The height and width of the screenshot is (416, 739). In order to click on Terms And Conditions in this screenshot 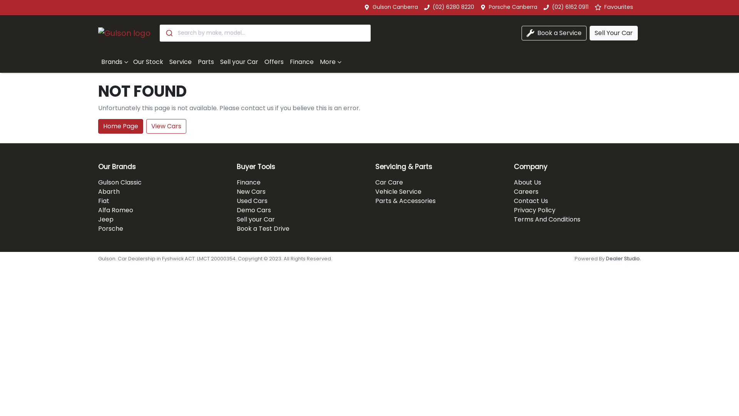, I will do `click(547, 220)`.